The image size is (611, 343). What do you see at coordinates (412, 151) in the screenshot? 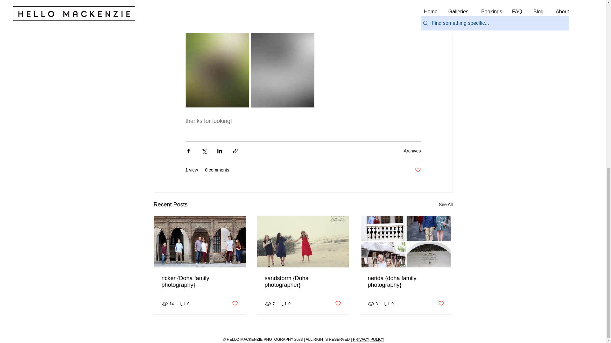
I see `Archives` at bounding box center [412, 151].